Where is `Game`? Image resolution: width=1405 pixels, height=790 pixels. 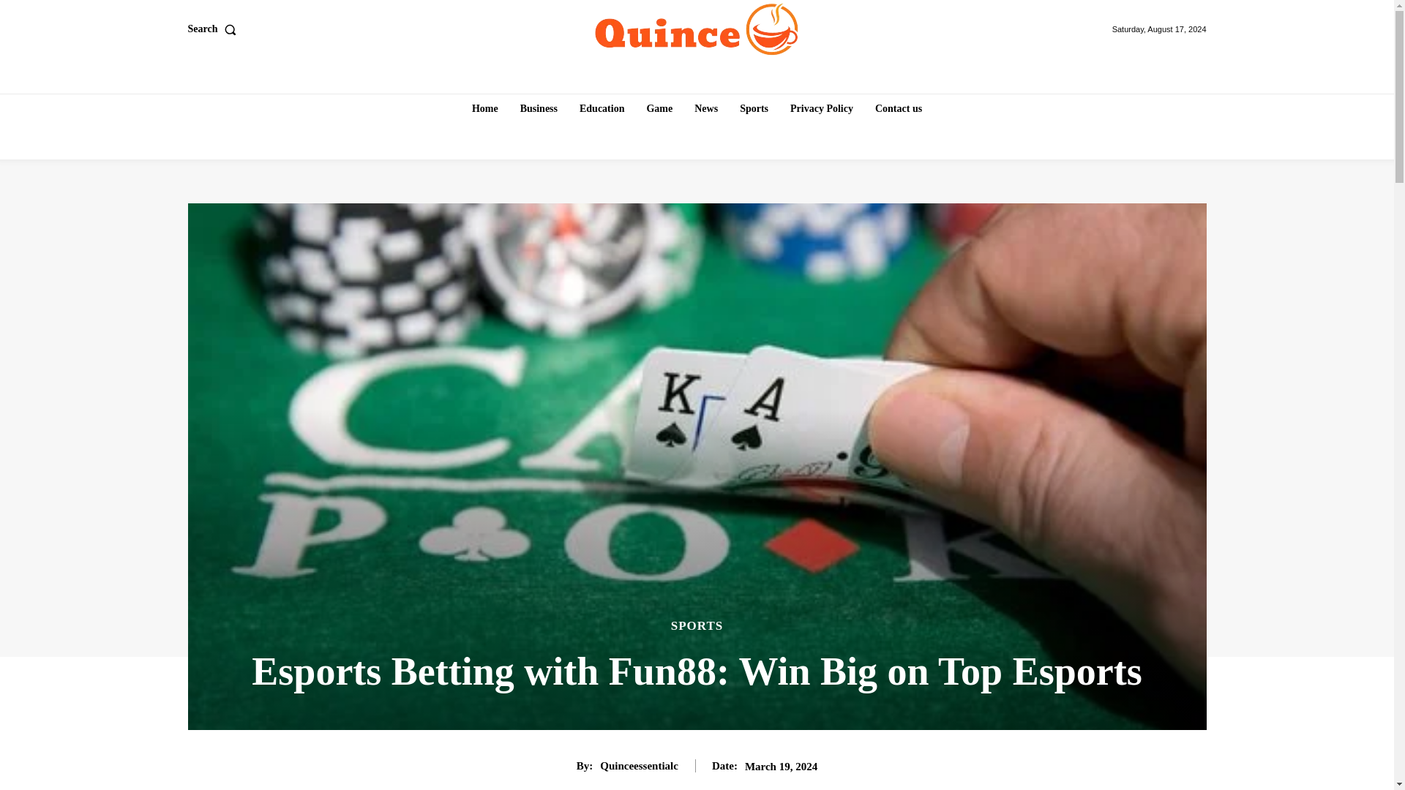 Game is located at coordinates (659, 108).